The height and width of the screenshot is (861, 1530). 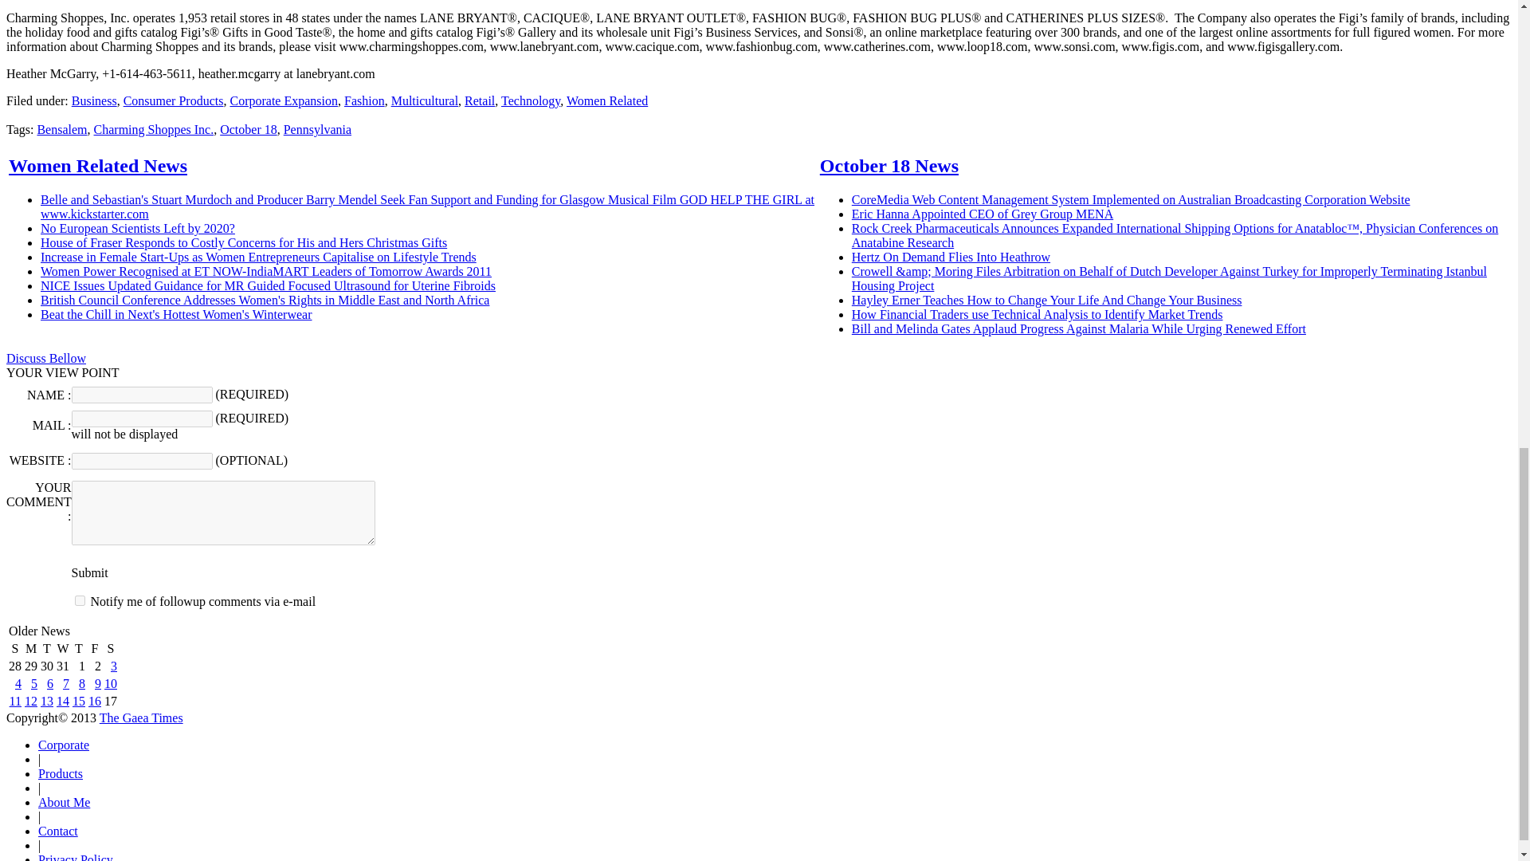 What do you see at coordinates (606, 100) in the screenshot?
I see `Women Related` at bounding box center [606, 100].